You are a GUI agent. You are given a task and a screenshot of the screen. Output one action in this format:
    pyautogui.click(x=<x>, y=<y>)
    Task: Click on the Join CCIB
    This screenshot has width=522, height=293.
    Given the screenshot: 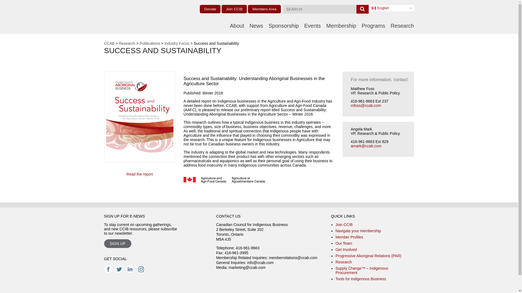 What is the action you would take?
    pyautogui.click(x=234, y=9)
    